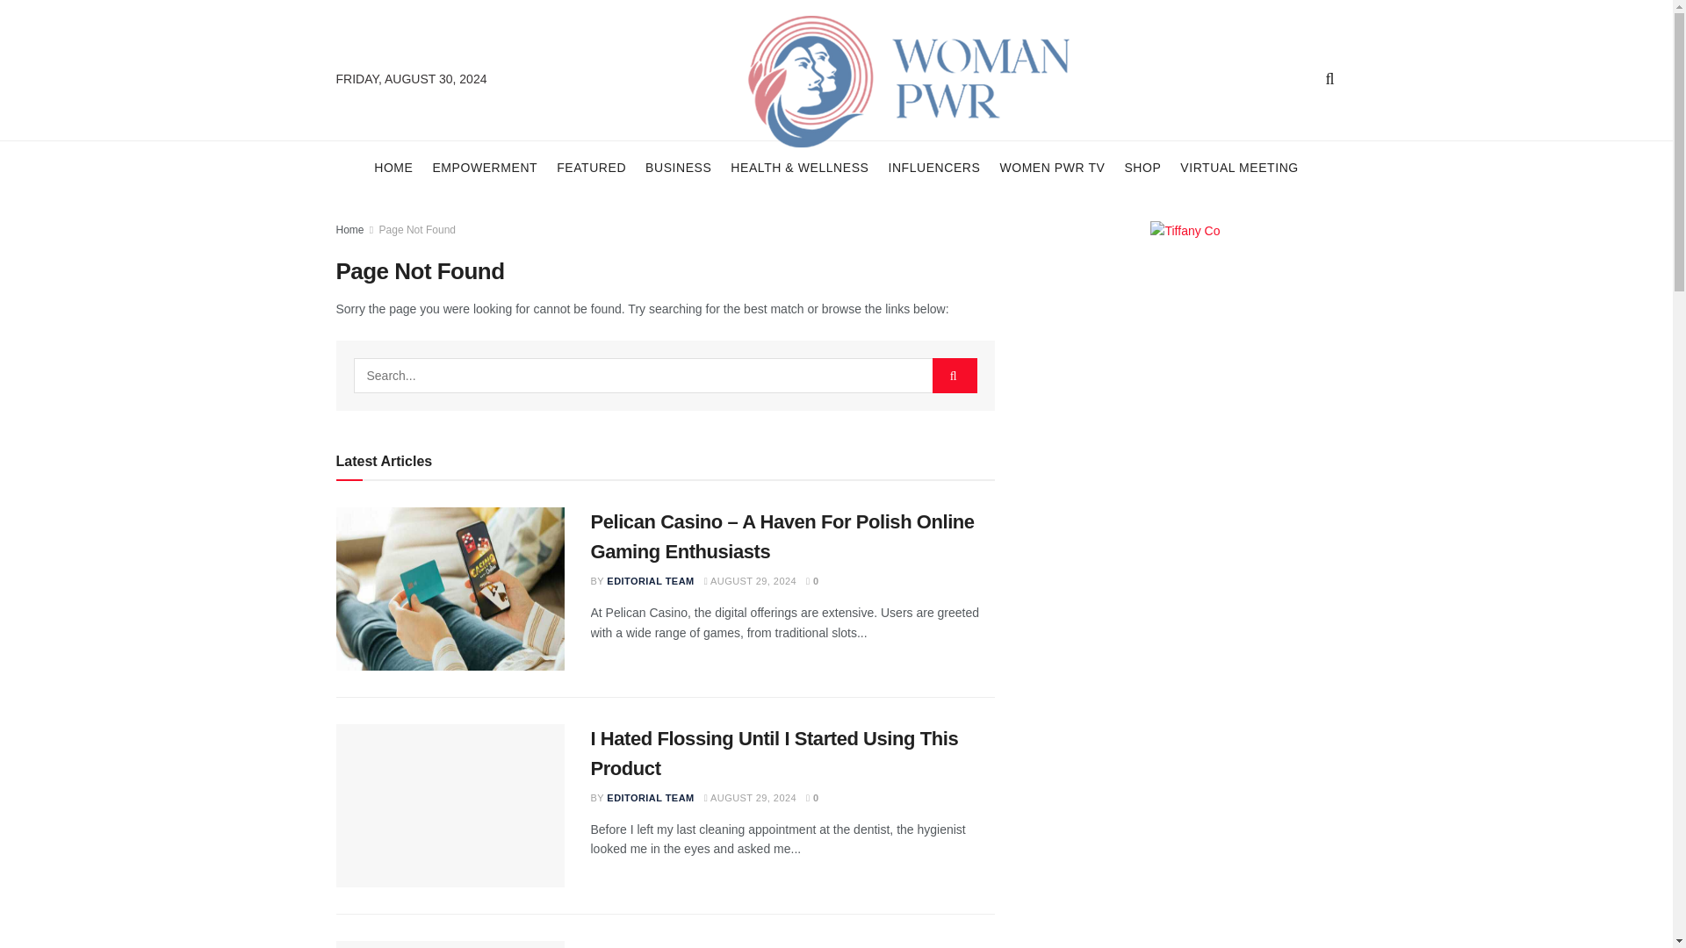  I want to click on I Hated Flossing Until I Started Using This Product, so click(774, 753).